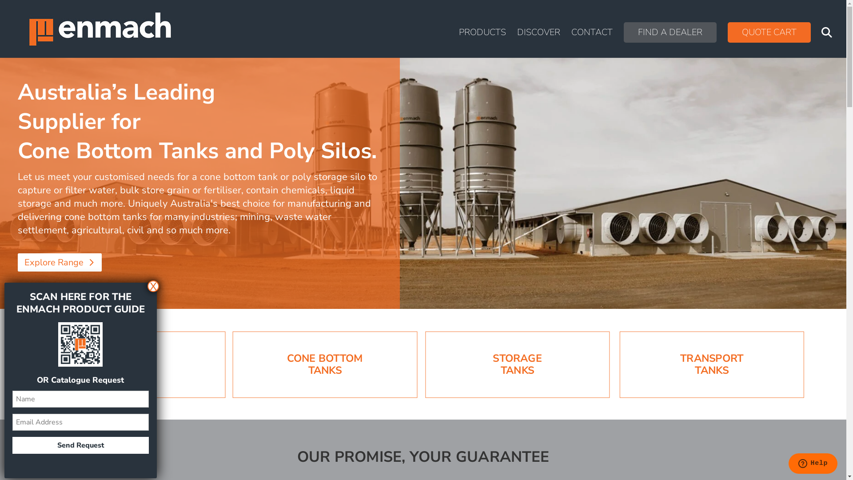 The width and height of the screenshot is (853, 480). Describe the element at coordinates (769, 32) in the screenshot. I see `QUOTE CART` at that location.